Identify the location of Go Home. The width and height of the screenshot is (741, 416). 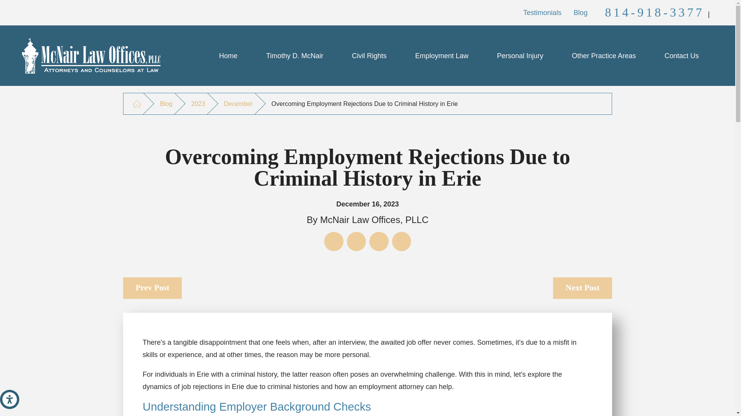
(137, 104).